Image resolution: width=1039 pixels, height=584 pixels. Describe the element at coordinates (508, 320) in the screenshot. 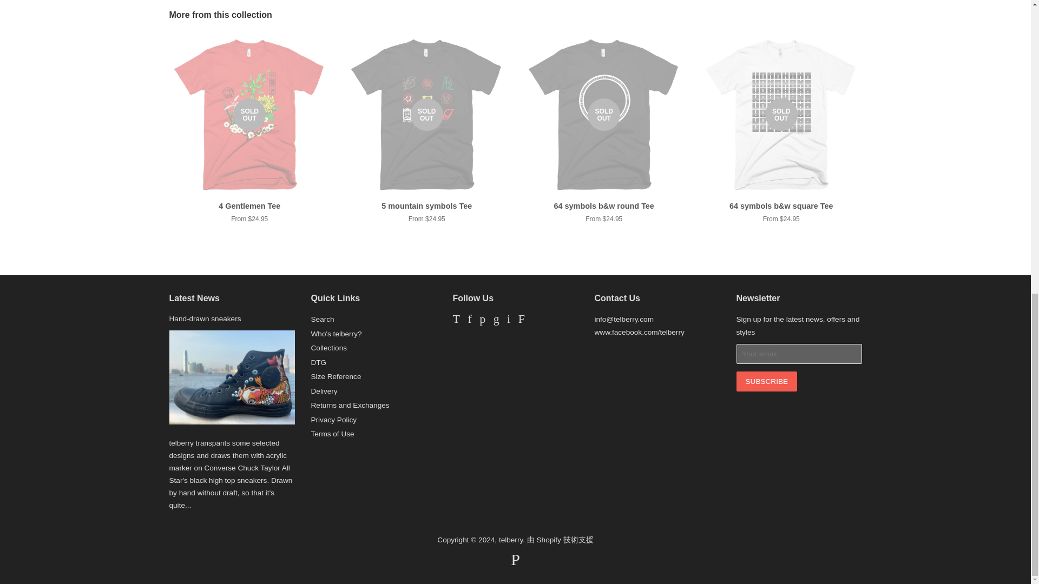

I see `telberry on Instagram` at that location.